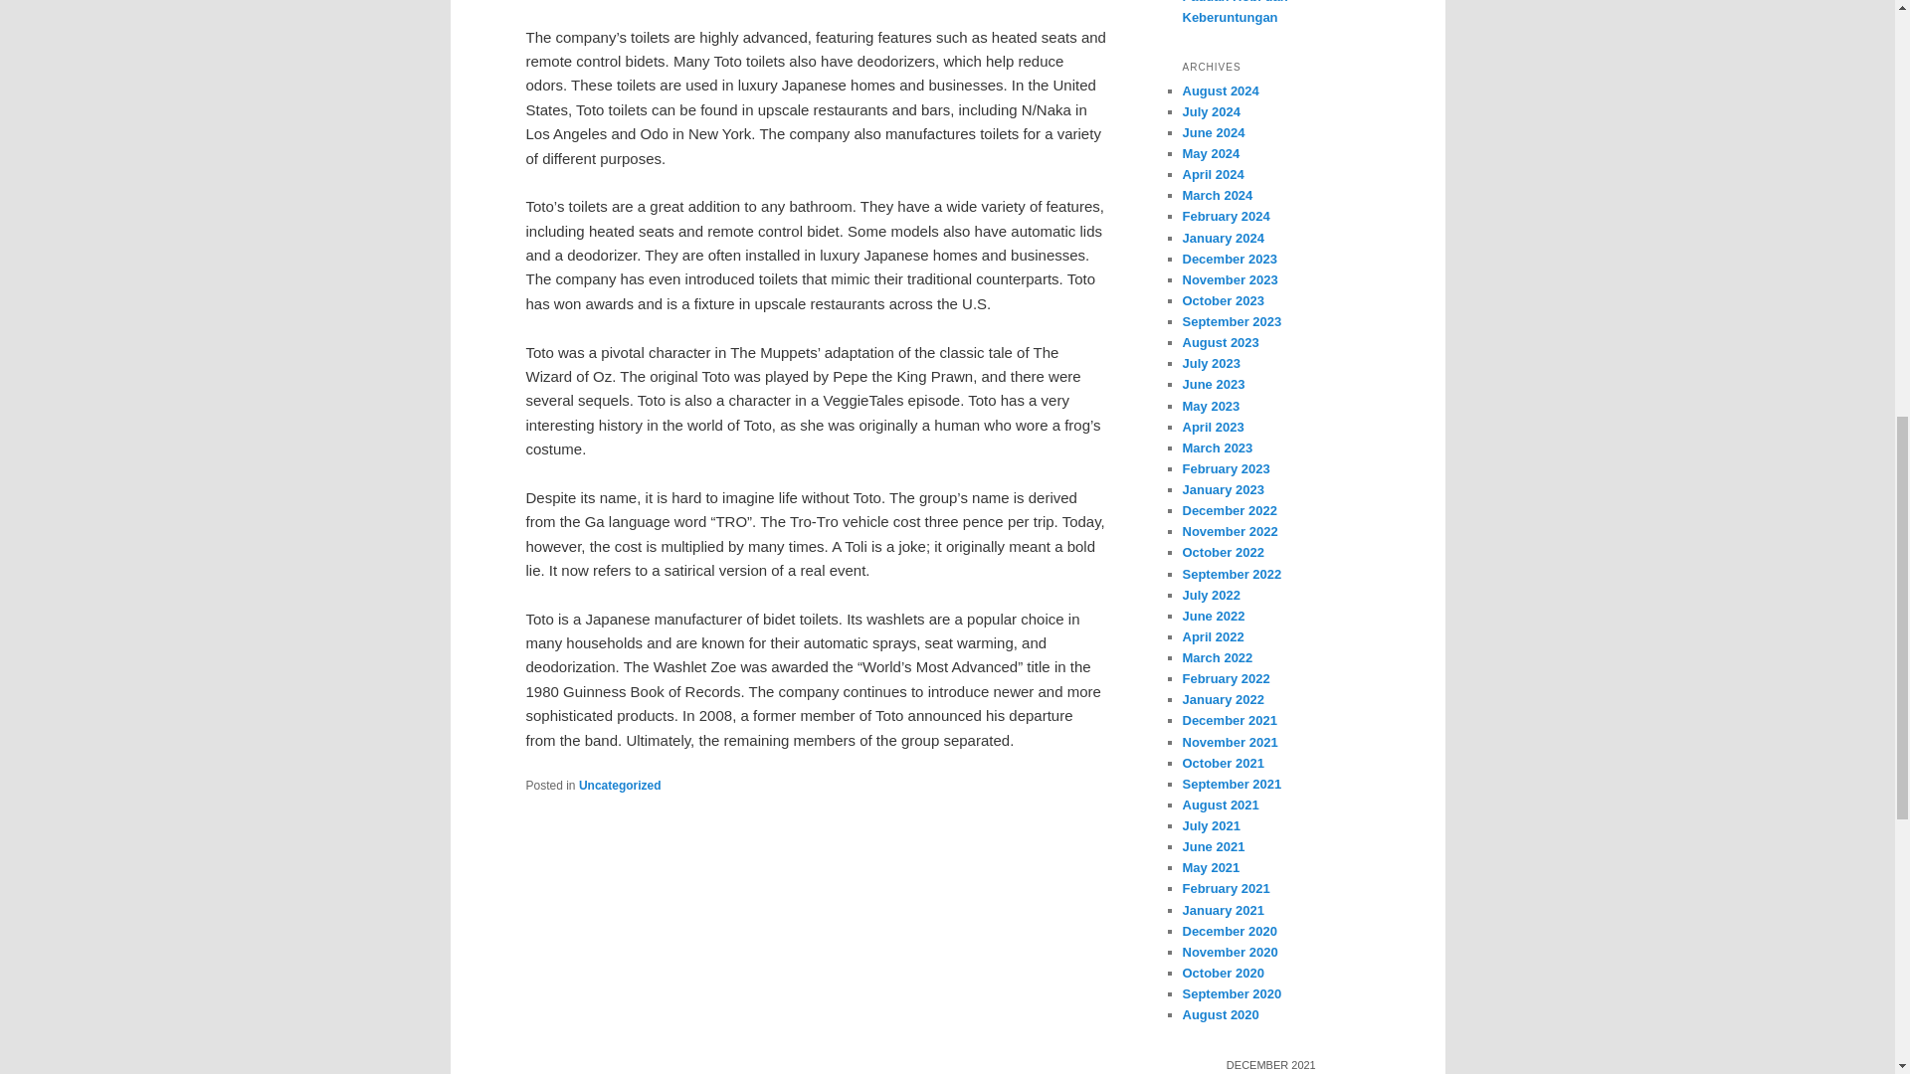 This screenshot has height=1074, width=1910. What do you see at coordinates (1222, 239) in the screenshot?
I see `January 2024` at bounding box center [1222, 239].